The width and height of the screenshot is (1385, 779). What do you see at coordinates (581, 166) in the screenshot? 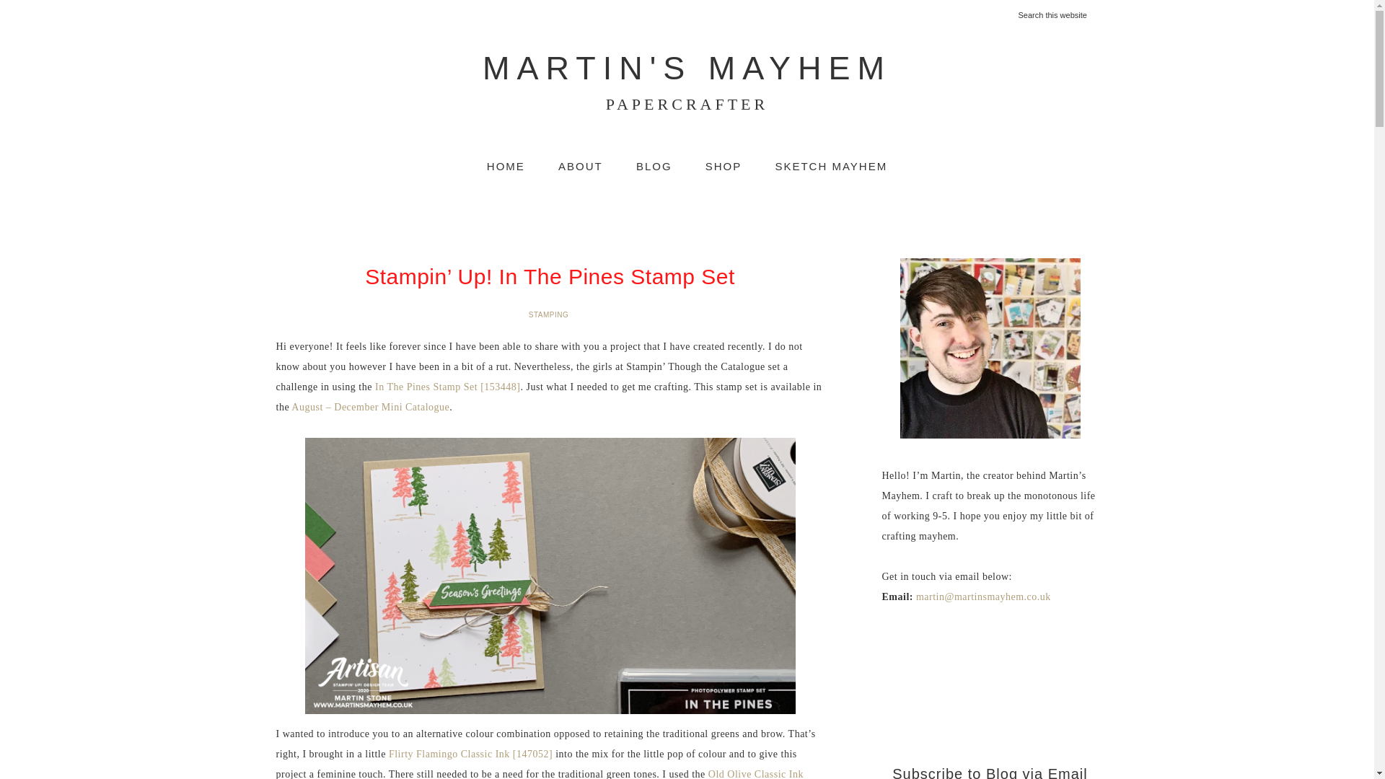
I see `HOME` at bounding box center [581, 166].